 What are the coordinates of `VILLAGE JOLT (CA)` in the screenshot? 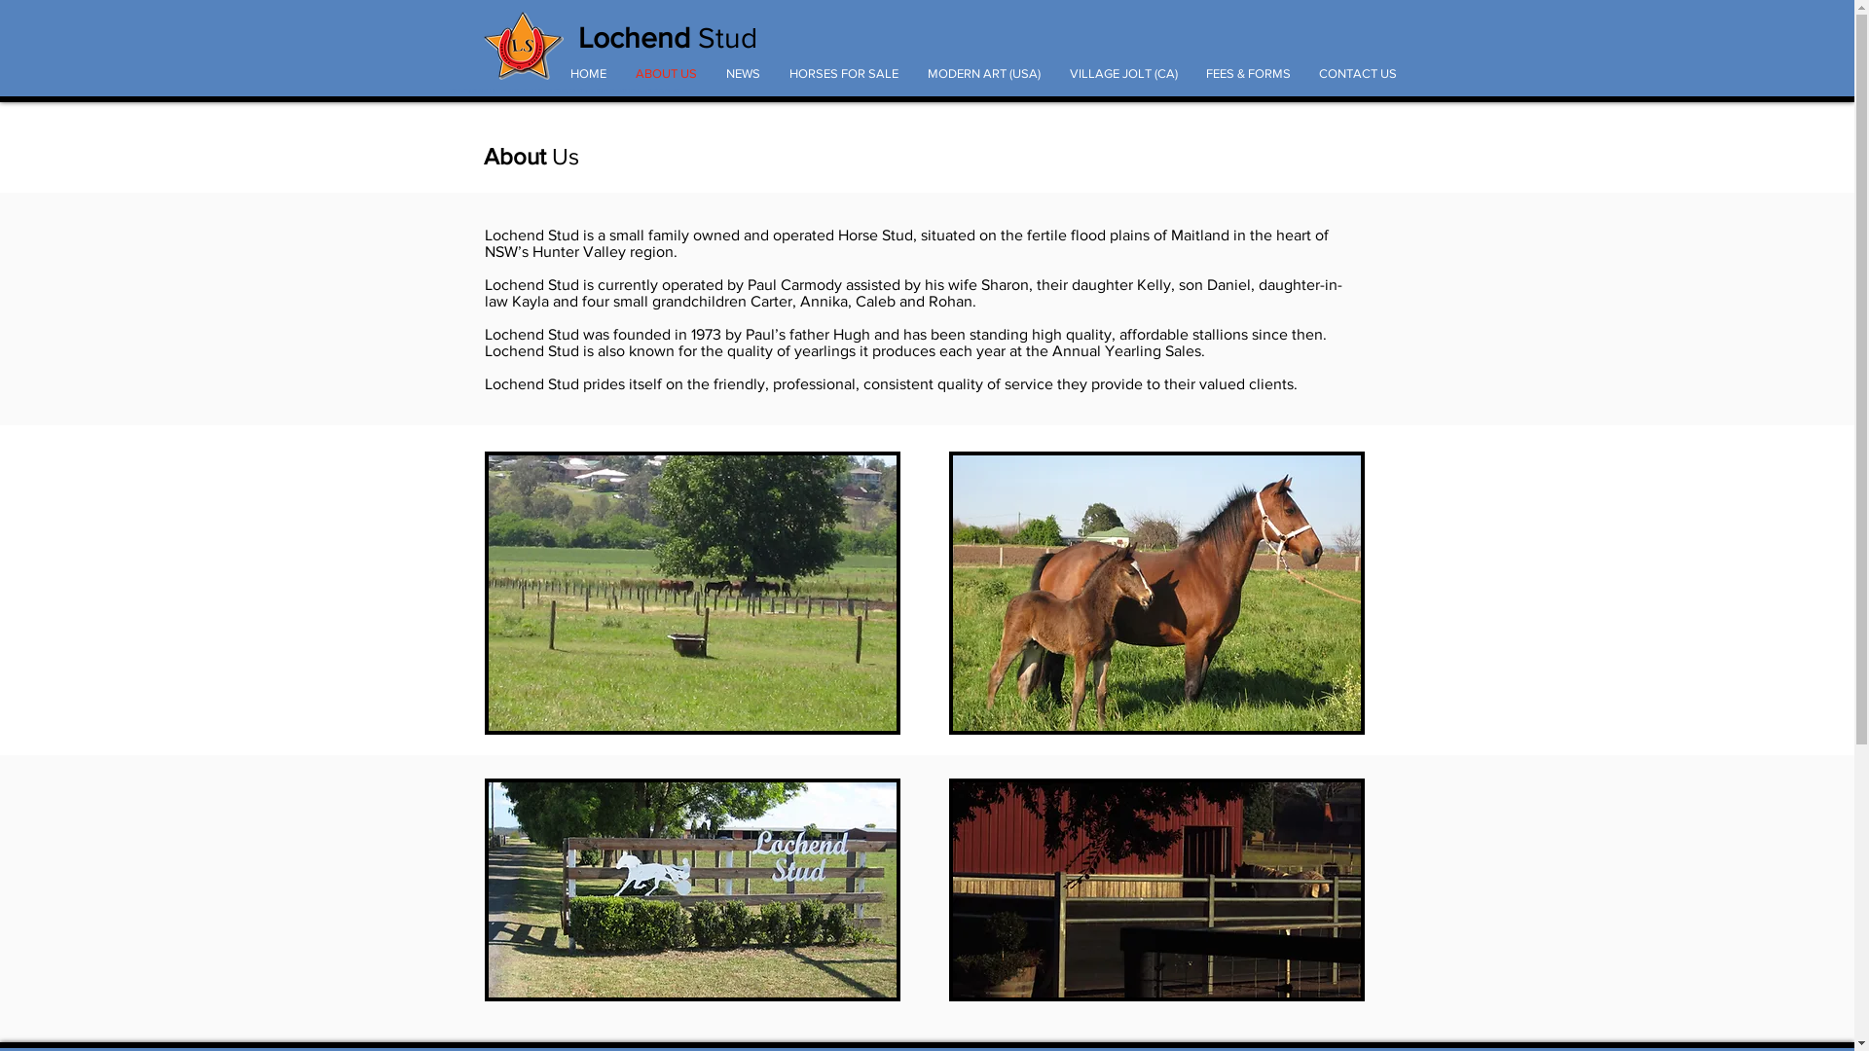 It's located at (1123, 74).